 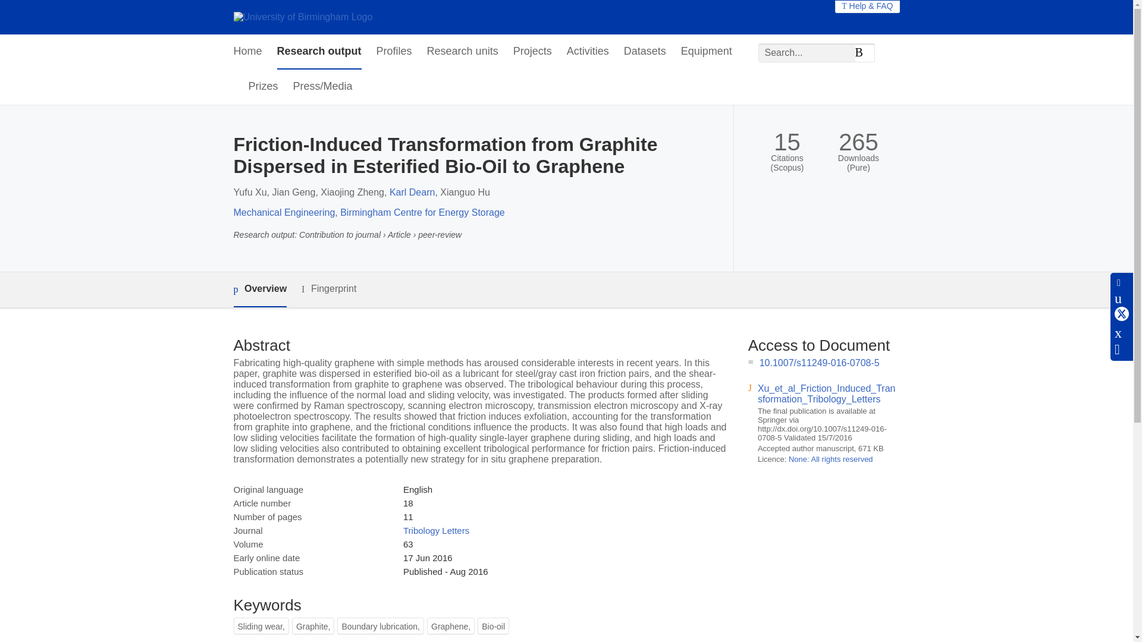 I want to click on Overview, so click(x=259, y=289).